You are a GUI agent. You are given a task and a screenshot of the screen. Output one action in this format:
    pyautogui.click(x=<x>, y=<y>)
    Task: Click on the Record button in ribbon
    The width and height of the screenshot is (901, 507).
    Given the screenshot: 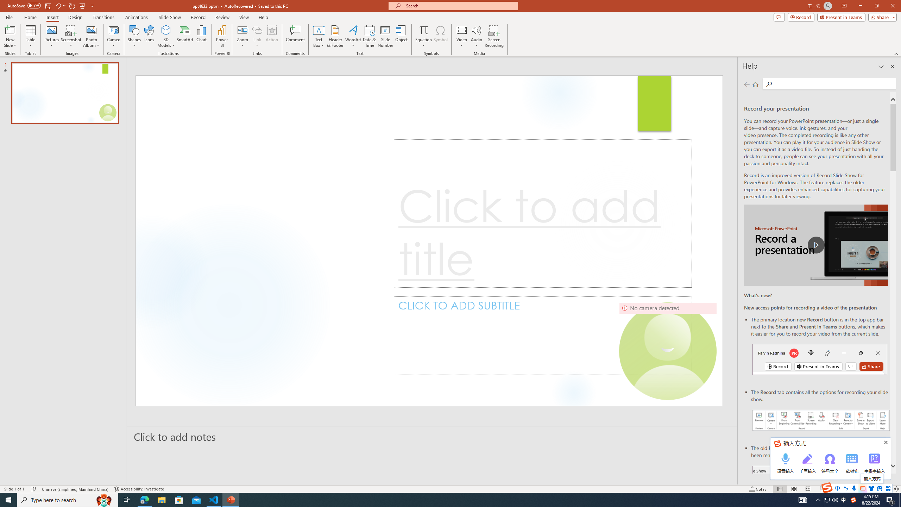 What is the action you would take?
    pyautogui.click(x=821, y=501)
    